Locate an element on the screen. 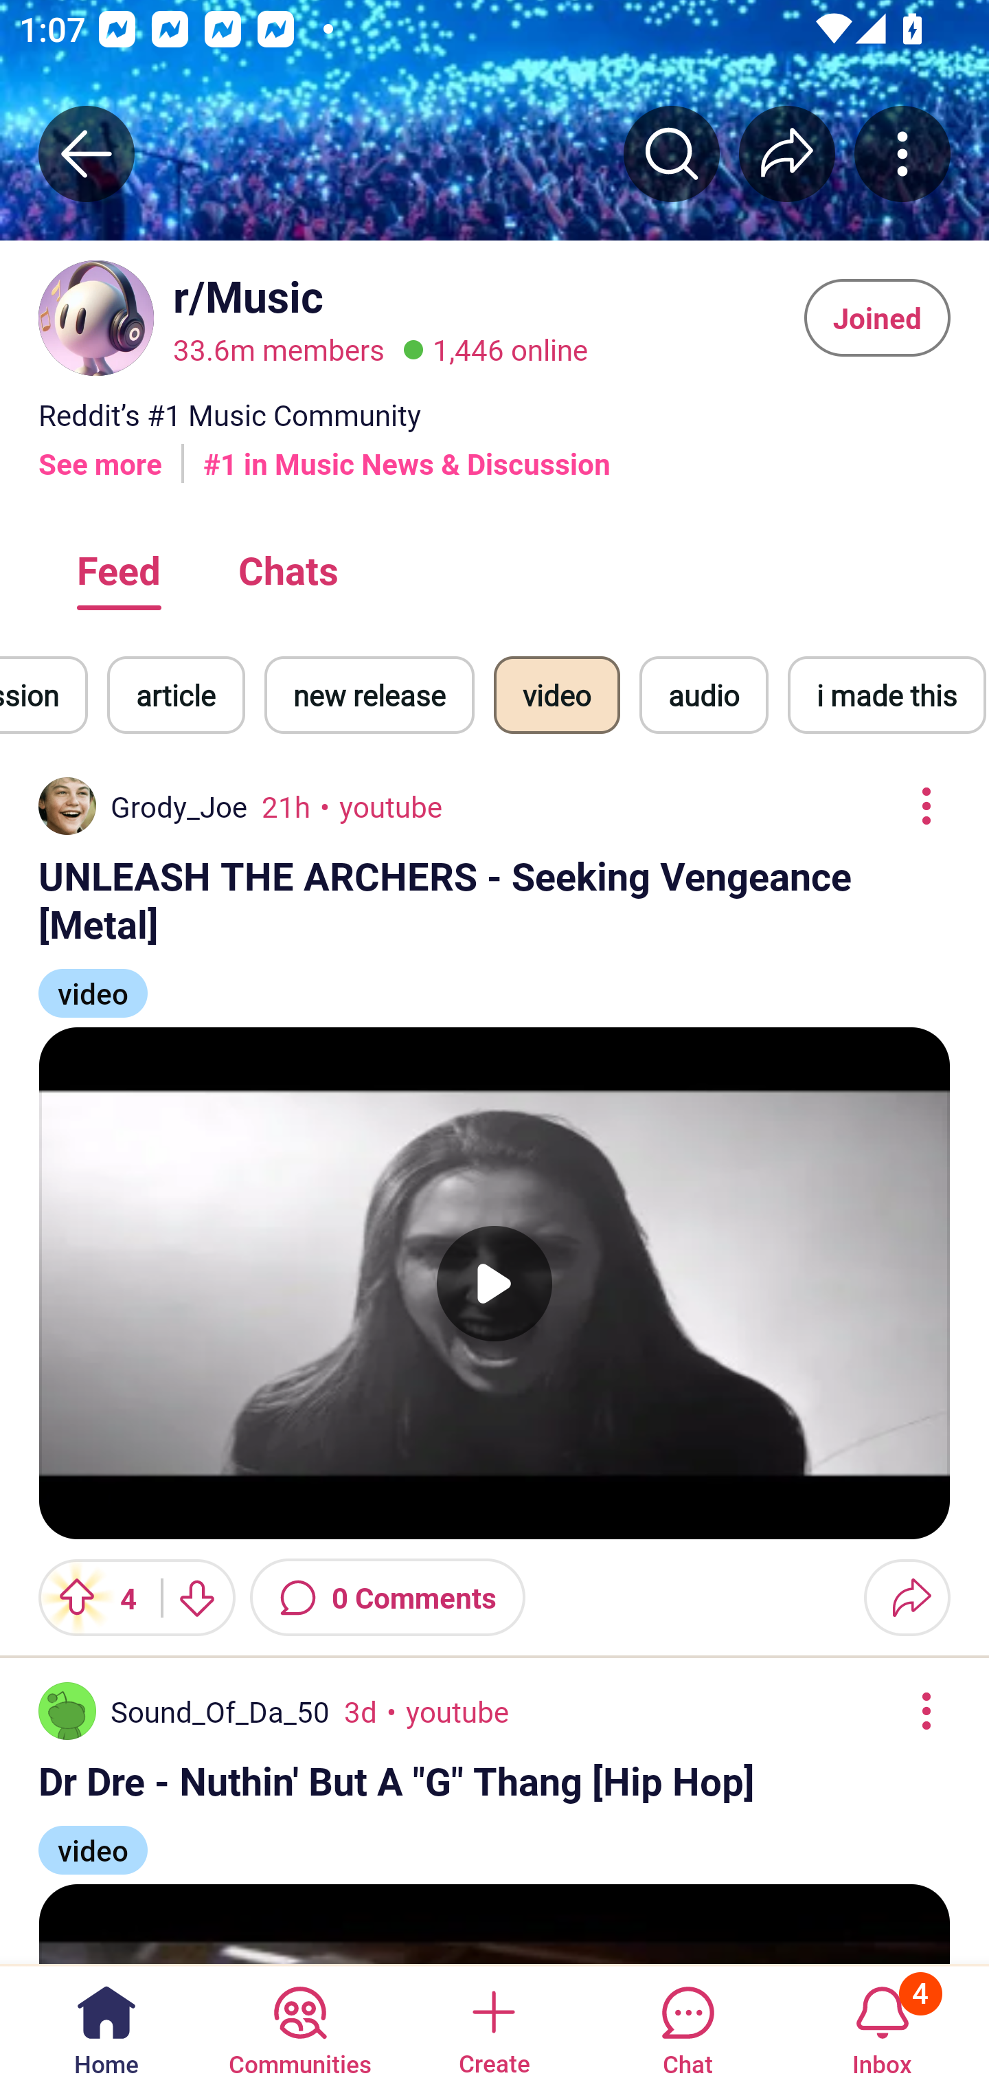 The height and width of the screenshot is (2089, 989). Back is located at coordinates (87, 153).